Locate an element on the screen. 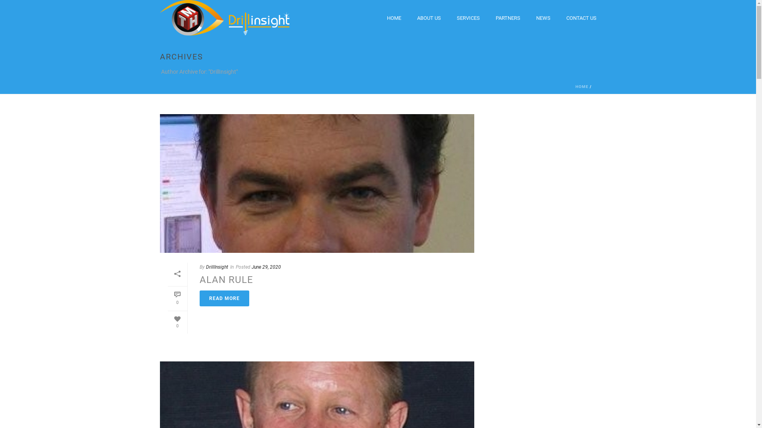  0 is located at coordinates (177, 322).